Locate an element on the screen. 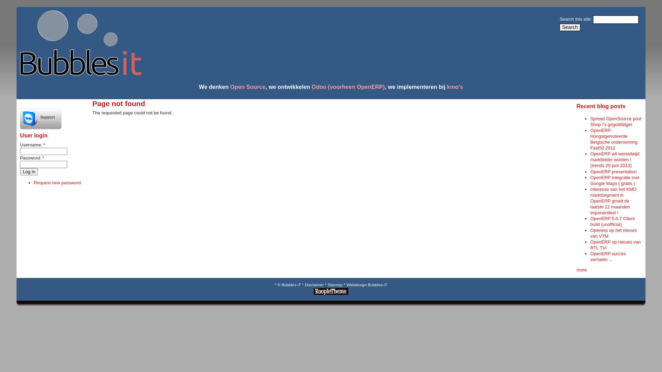 This screenshot has width=662, height=372. Log in is located at coordinates (29, 172).